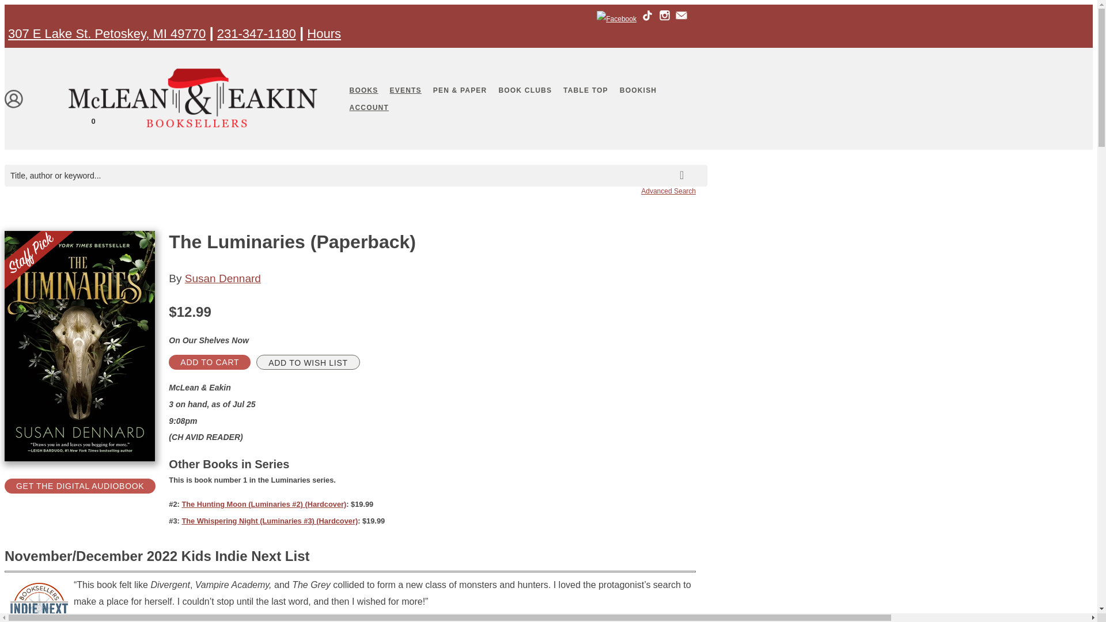 The height and width of the screenshot is (622, 1106). I want to click on BOOK CLUBS, so click(524, 90).